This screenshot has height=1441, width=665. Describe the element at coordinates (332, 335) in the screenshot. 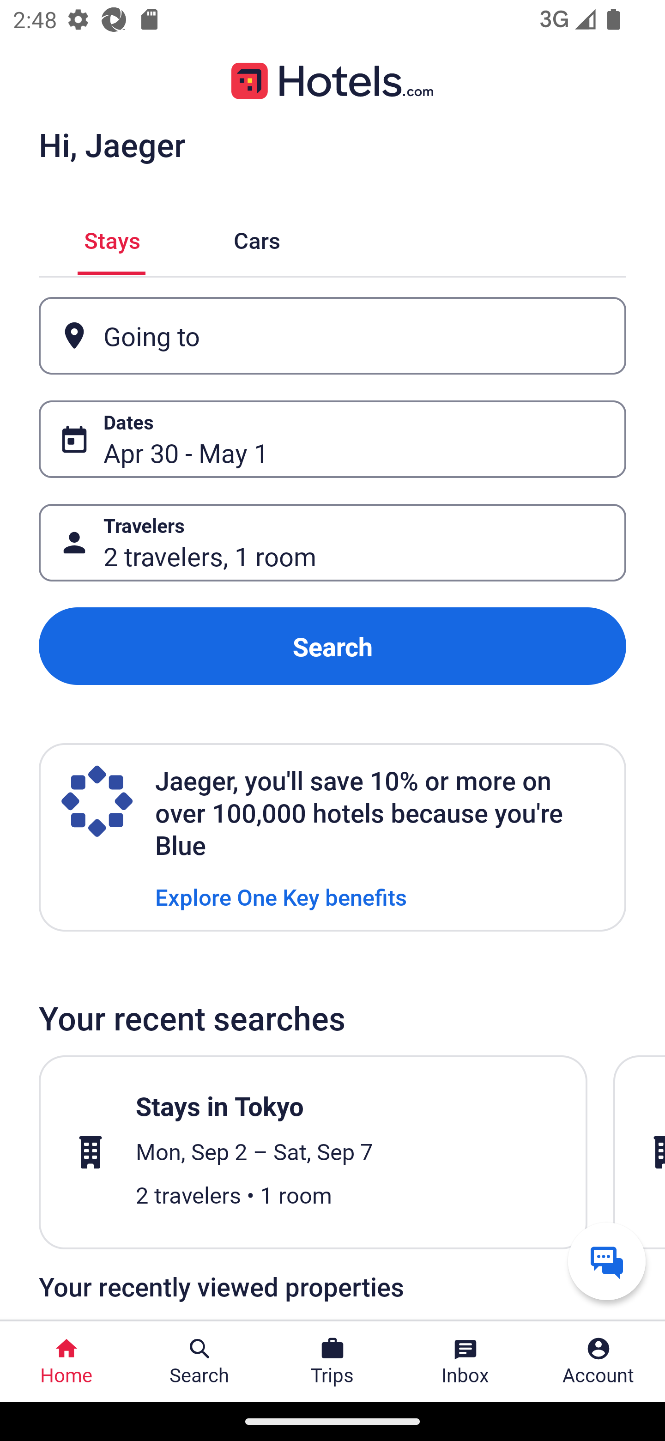

I see `Going to Button` at that location.